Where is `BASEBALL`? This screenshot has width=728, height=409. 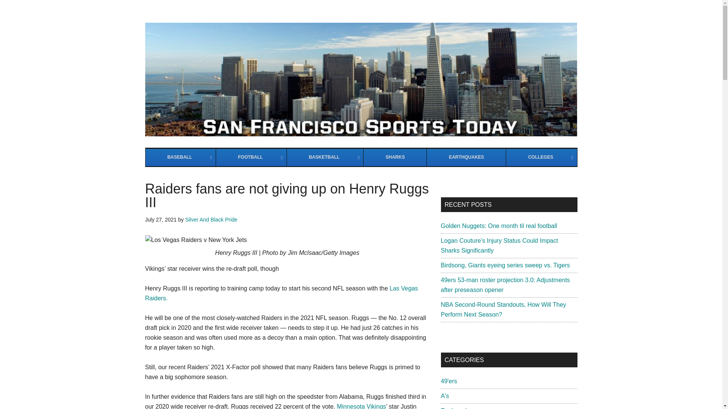
BASEBALL is located at coordinates (181, 158).